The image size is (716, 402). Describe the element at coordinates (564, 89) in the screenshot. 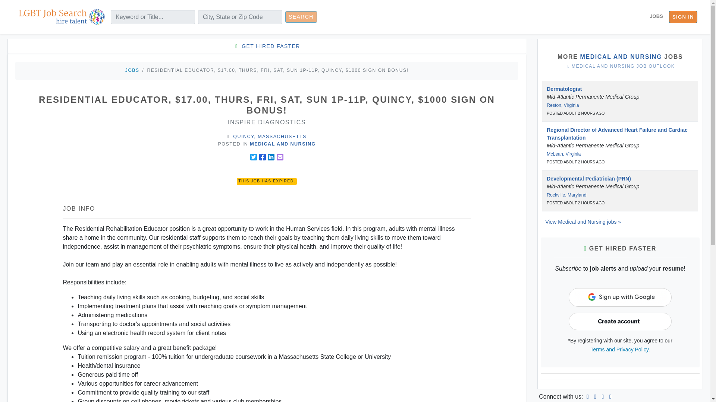

I see `Dermatologist` at that location.